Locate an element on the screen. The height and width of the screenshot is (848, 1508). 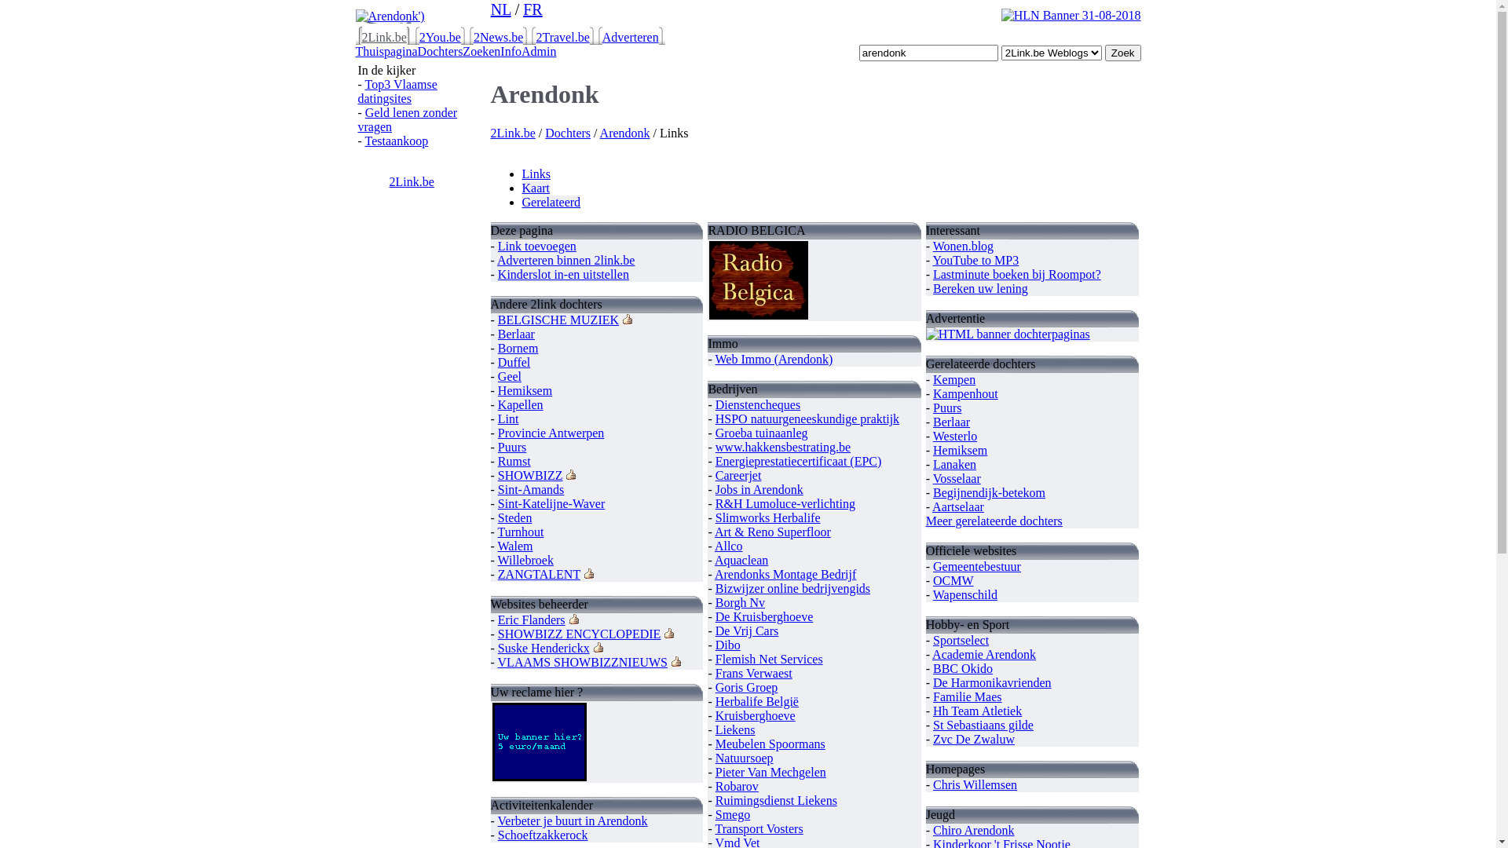
Sint-Amands is located at coordinates (531, 490).